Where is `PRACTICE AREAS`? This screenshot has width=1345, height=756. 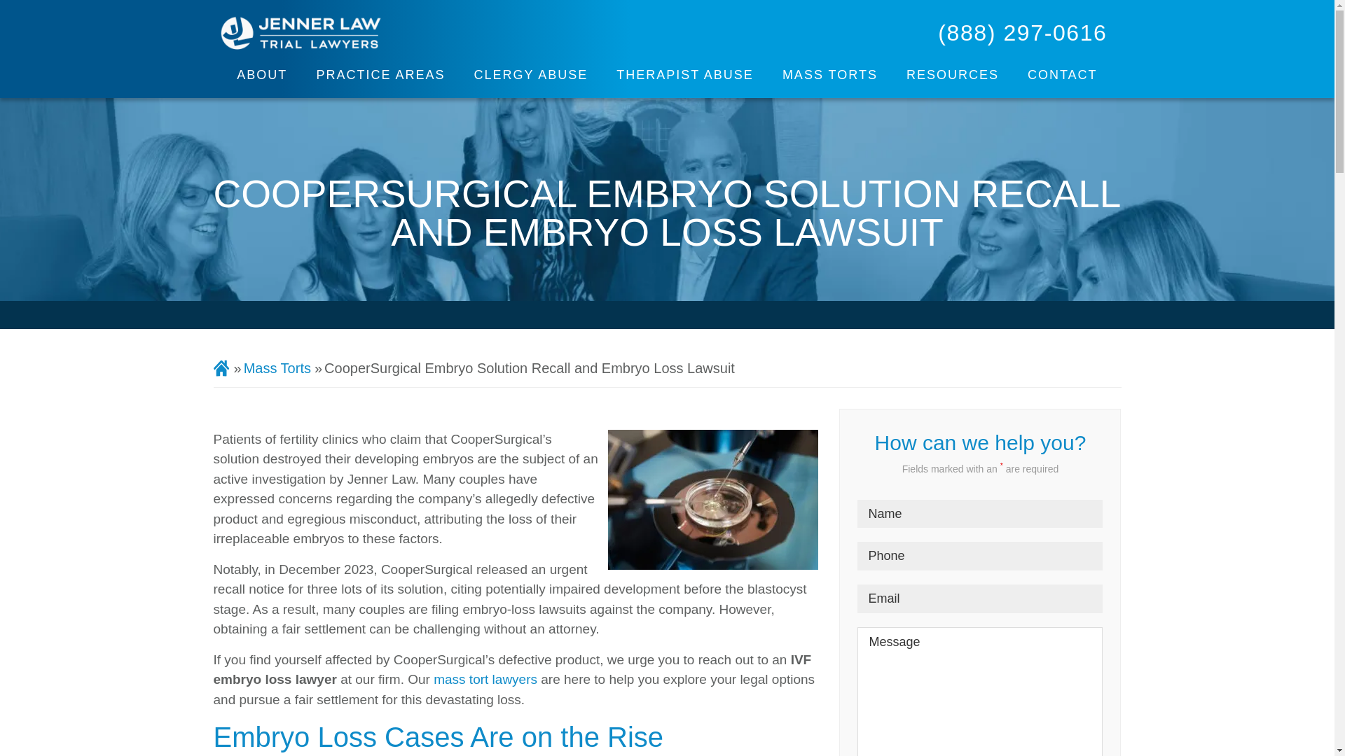 PRACTICE AREAS is located at coordinates (385, 75).